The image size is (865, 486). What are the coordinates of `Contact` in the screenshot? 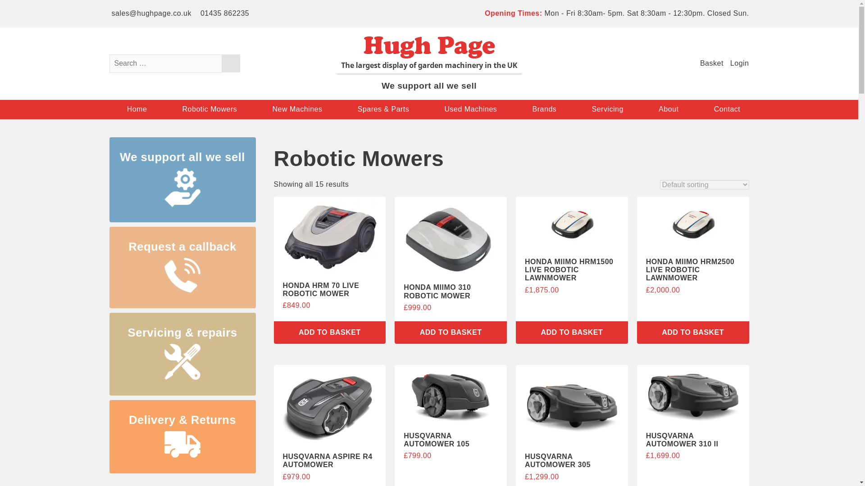 It's located at (727, 109).